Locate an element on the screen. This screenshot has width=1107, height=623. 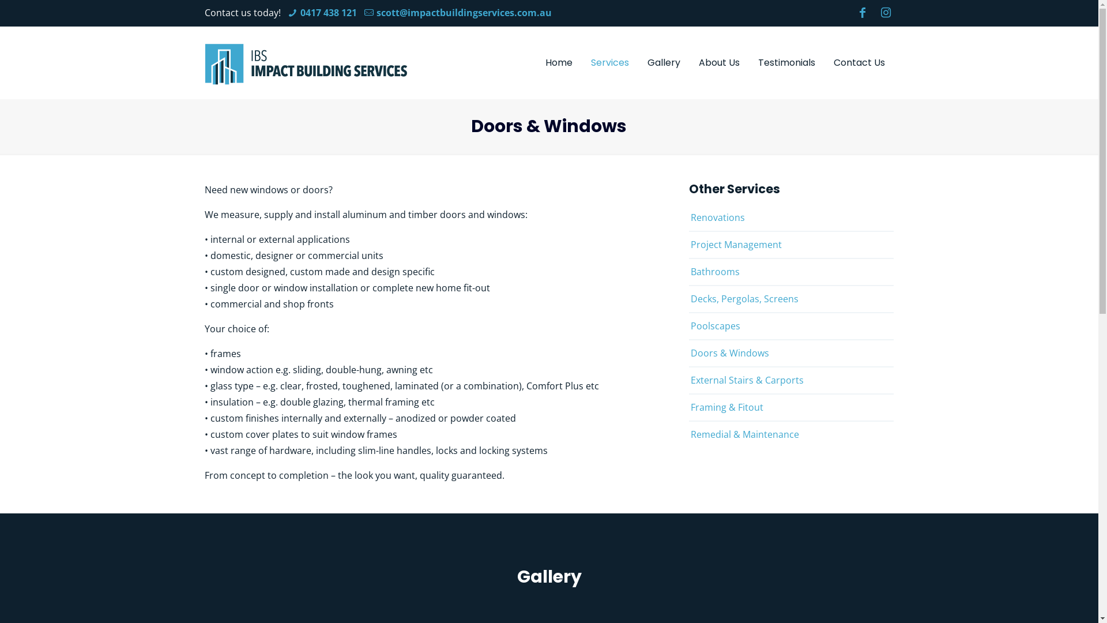
Facebook is located at coordinates (861, 13).